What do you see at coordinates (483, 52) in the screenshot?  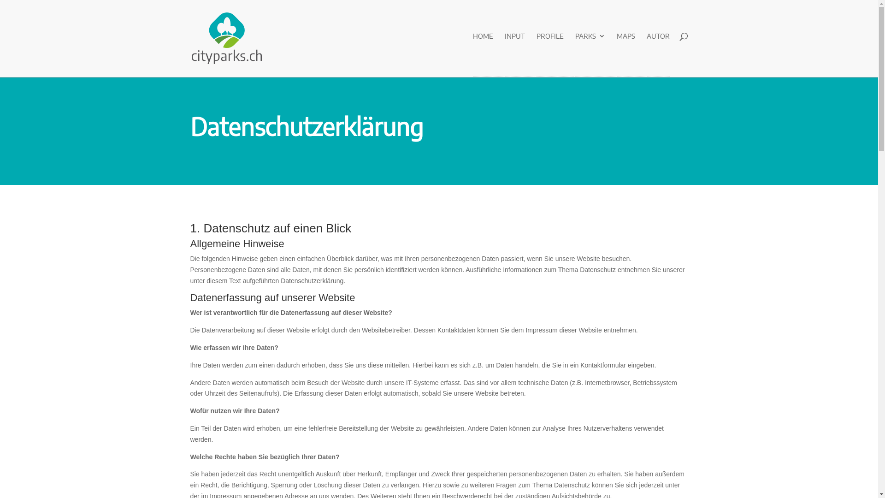 I see `HOME` at bounding box center [483, 52].